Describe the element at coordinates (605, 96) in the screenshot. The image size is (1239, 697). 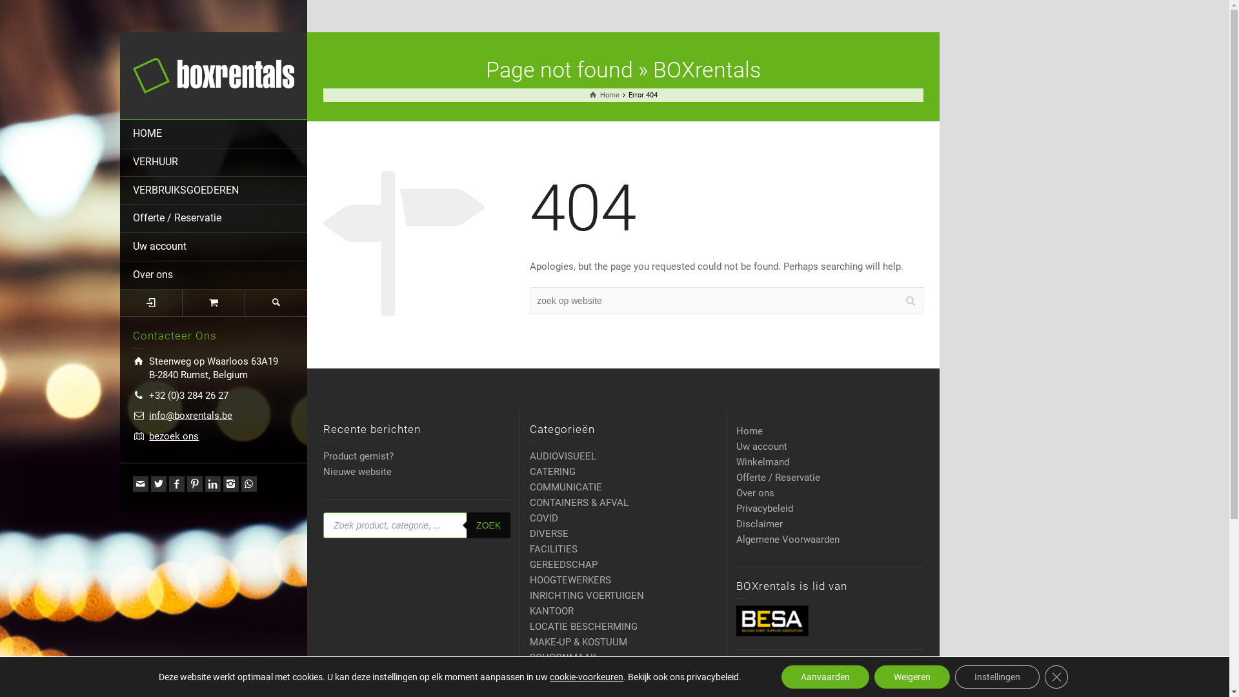
I see `Home` at that location.